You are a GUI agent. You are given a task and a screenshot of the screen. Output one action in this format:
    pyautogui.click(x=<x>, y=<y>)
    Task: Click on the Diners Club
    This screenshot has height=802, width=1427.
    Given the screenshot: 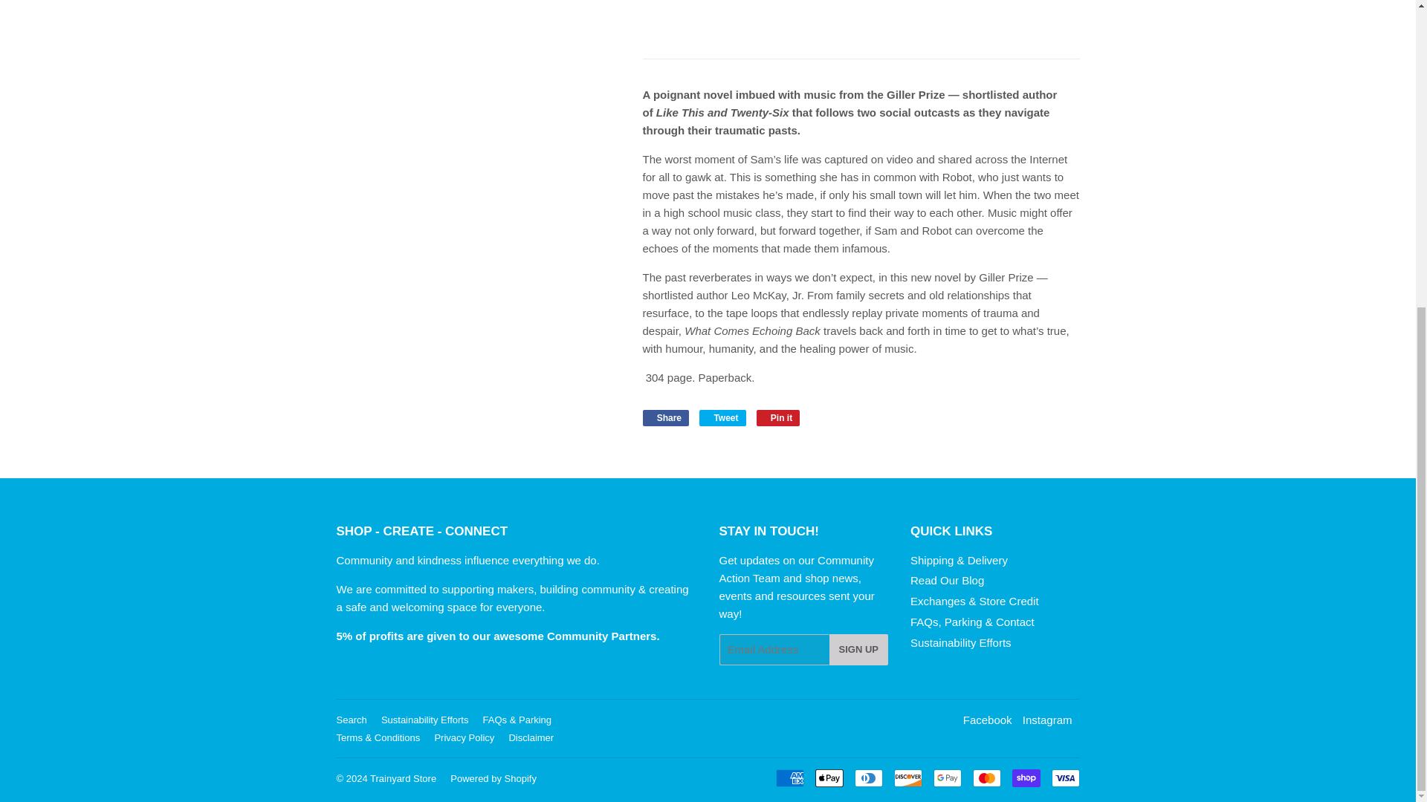 What is the action you would take?
    pyautogui.click(x=869, y=777)
    